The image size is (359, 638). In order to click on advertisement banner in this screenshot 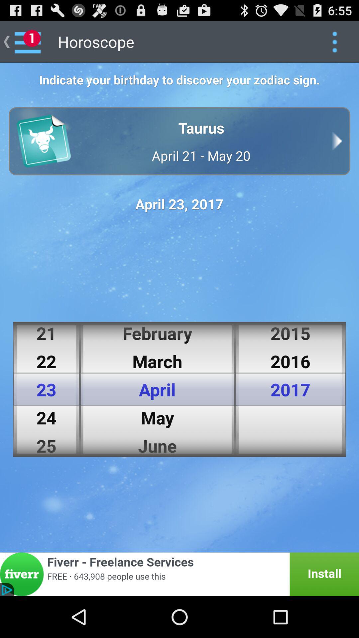, I will do `click(179, 574)`.